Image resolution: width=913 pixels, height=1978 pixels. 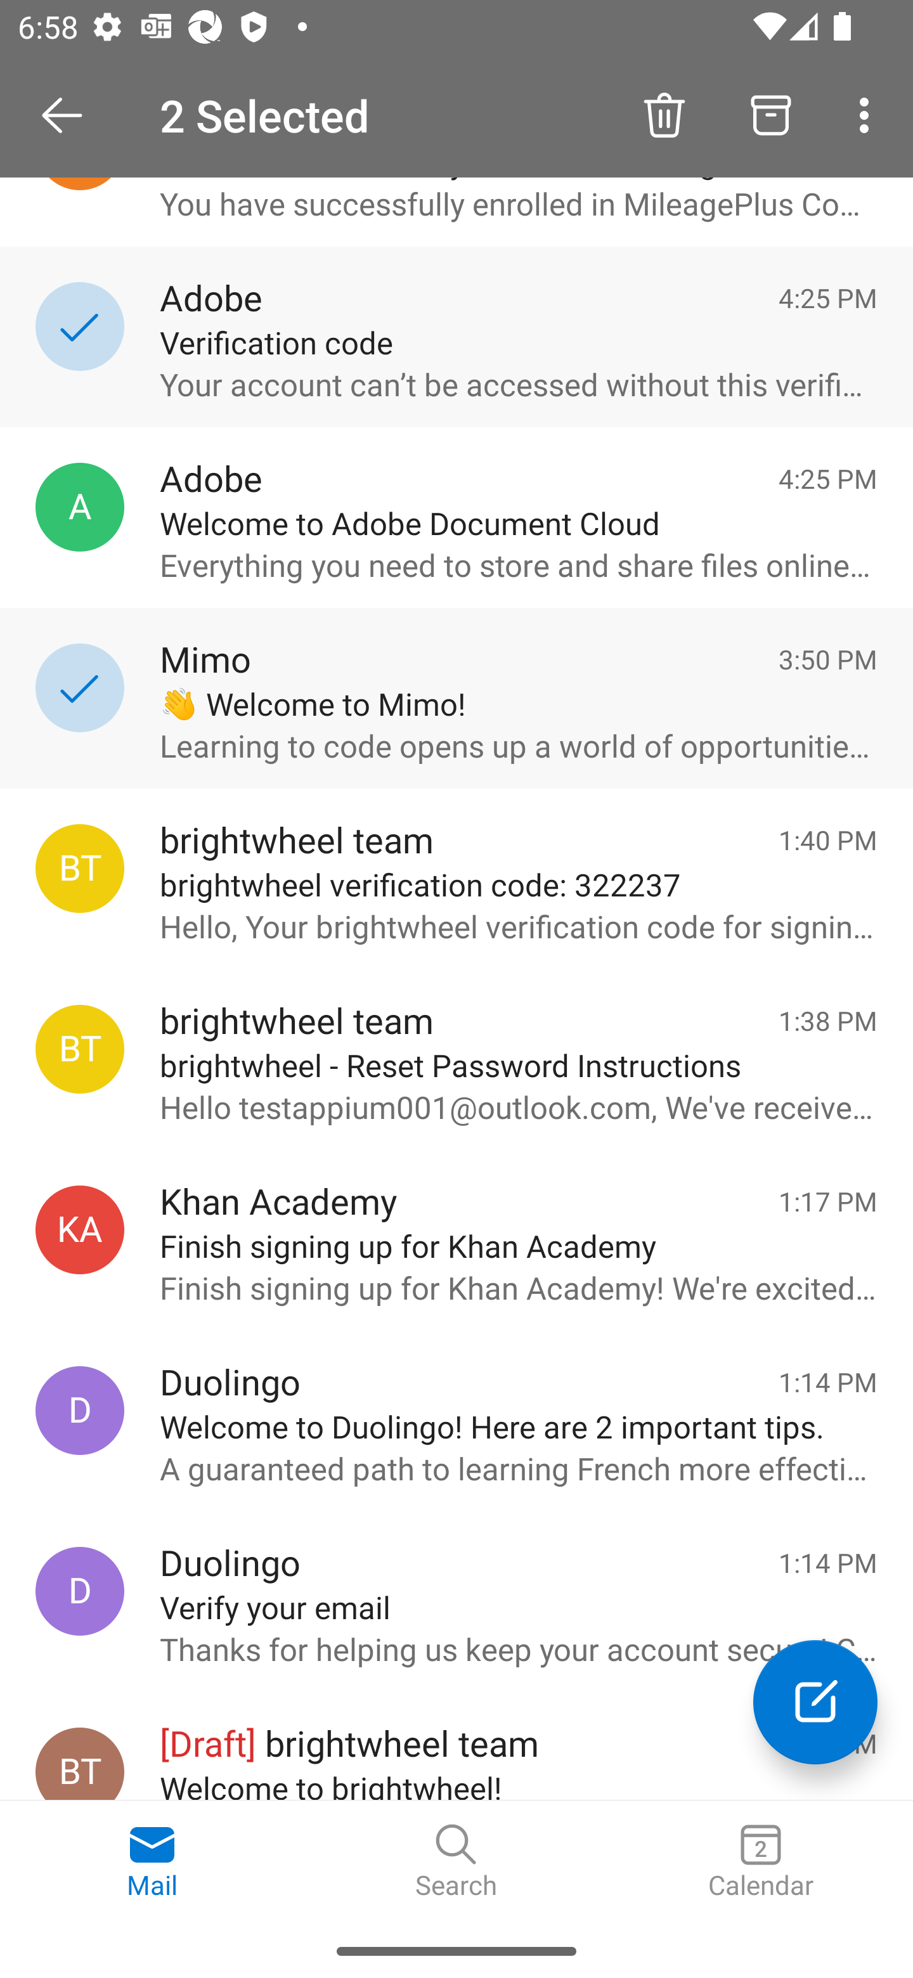 What do you see at coordinates (80, 869) in the screenshot?
I see `brightwheel team, recovery@mybrightwheel.com` at bounding box center [80, 869].